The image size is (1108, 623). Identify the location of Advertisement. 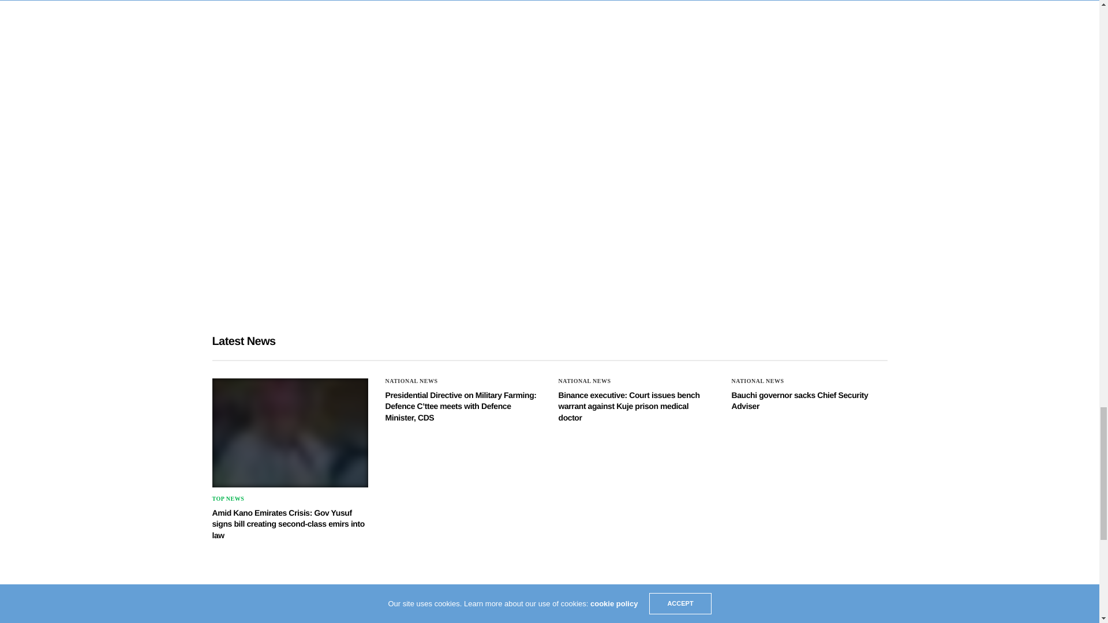
(435, 226).